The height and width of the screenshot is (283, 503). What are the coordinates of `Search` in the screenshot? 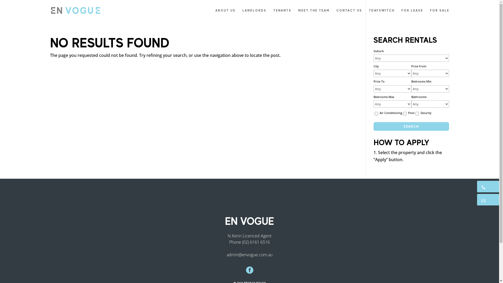 It's located at (411, 126).